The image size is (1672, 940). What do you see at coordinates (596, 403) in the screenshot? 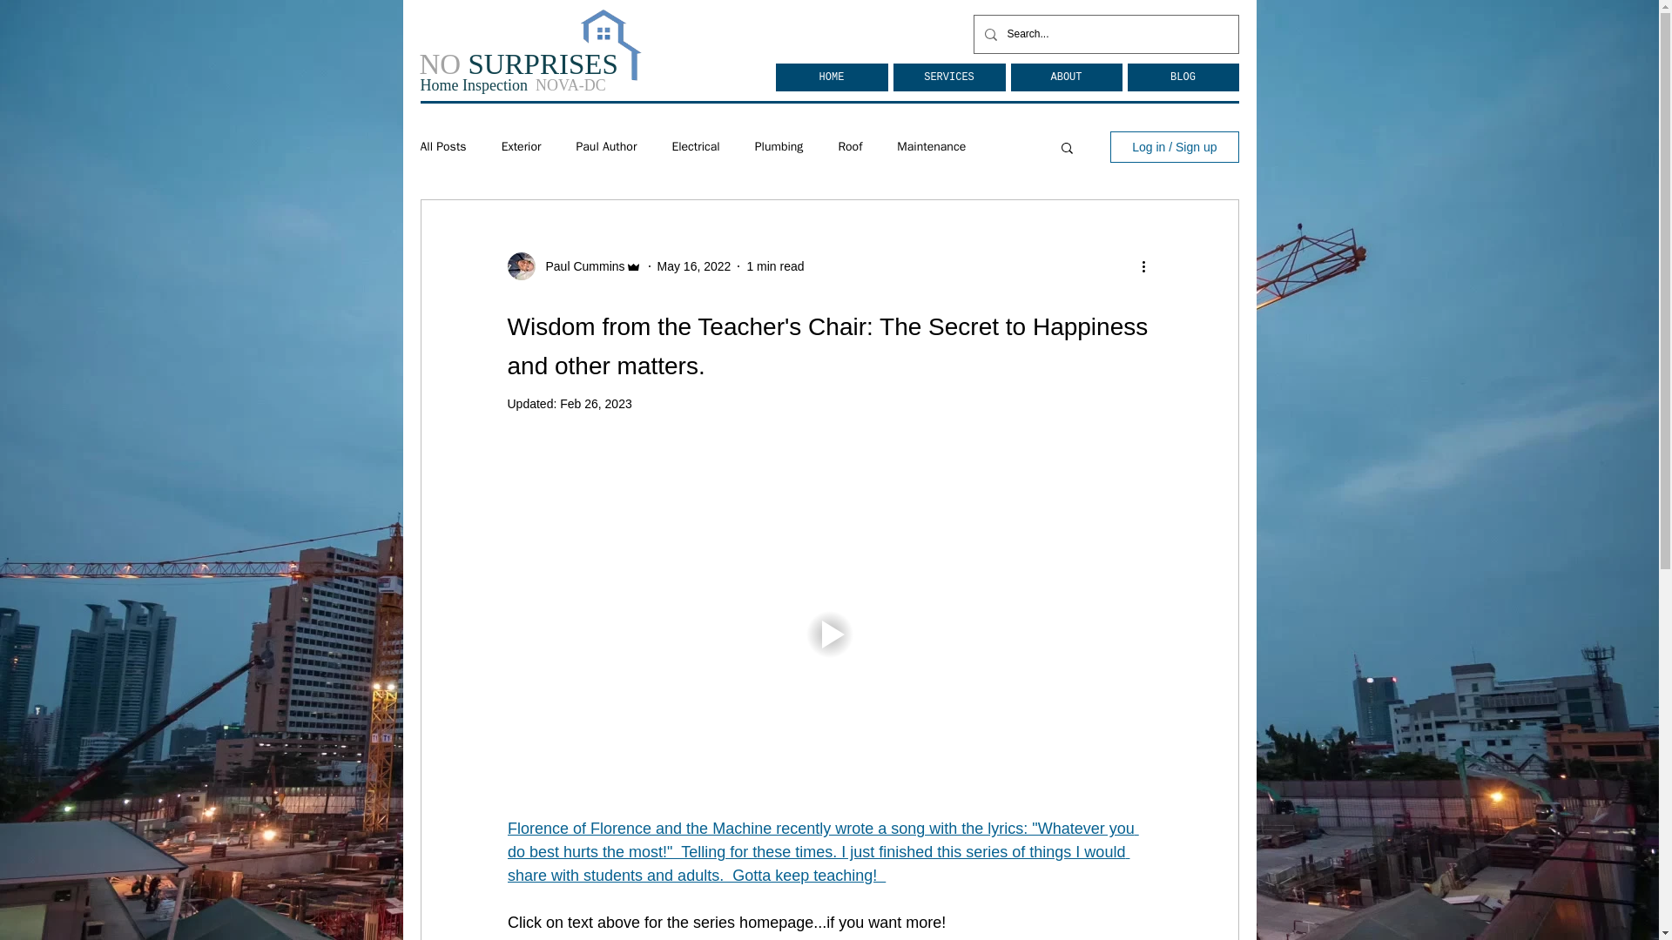
I see `Feb 26, 2023` at bounding box center [596, 403].